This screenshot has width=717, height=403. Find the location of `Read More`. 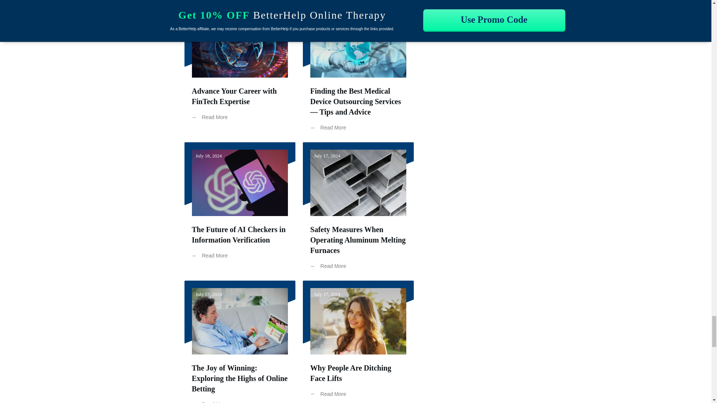

Read More is located at coordinates (212, 117).